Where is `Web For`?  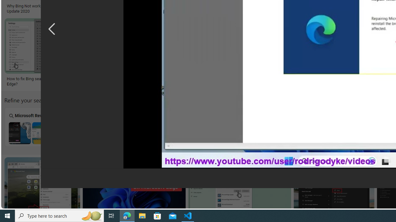
Web For is located at coordinates (366, 127).